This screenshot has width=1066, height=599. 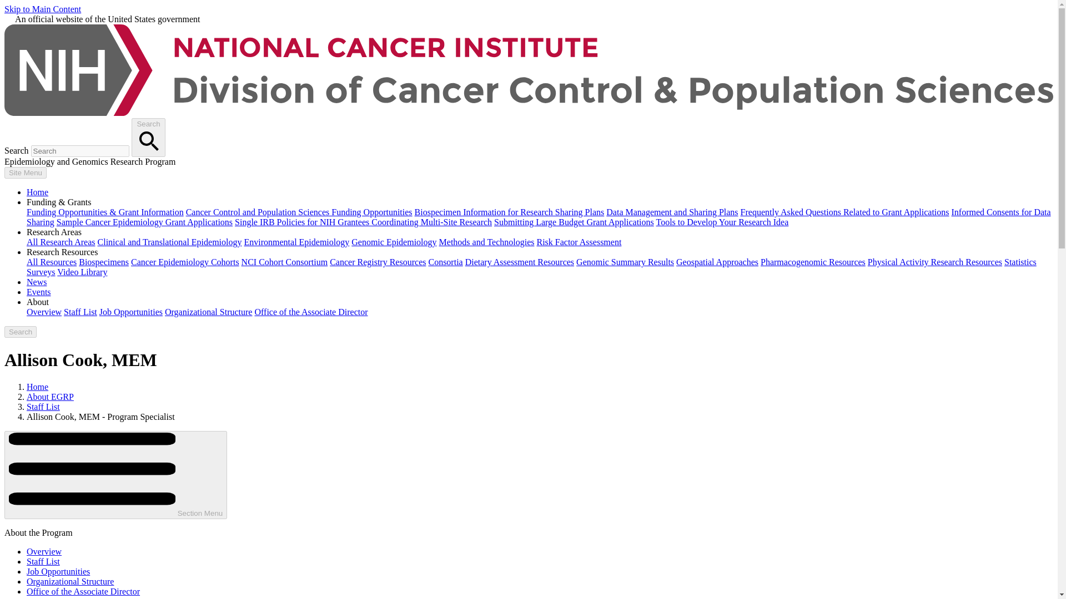 I want to click on Methods and Technologies, so click(x=487, y=242).